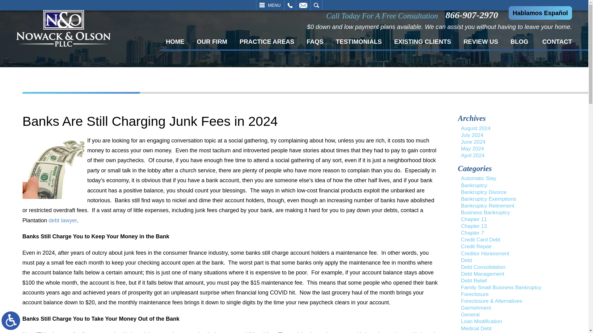  Describe the element at coordinates (53, 168) in the screenshot. I see `CashFlying` at that location.